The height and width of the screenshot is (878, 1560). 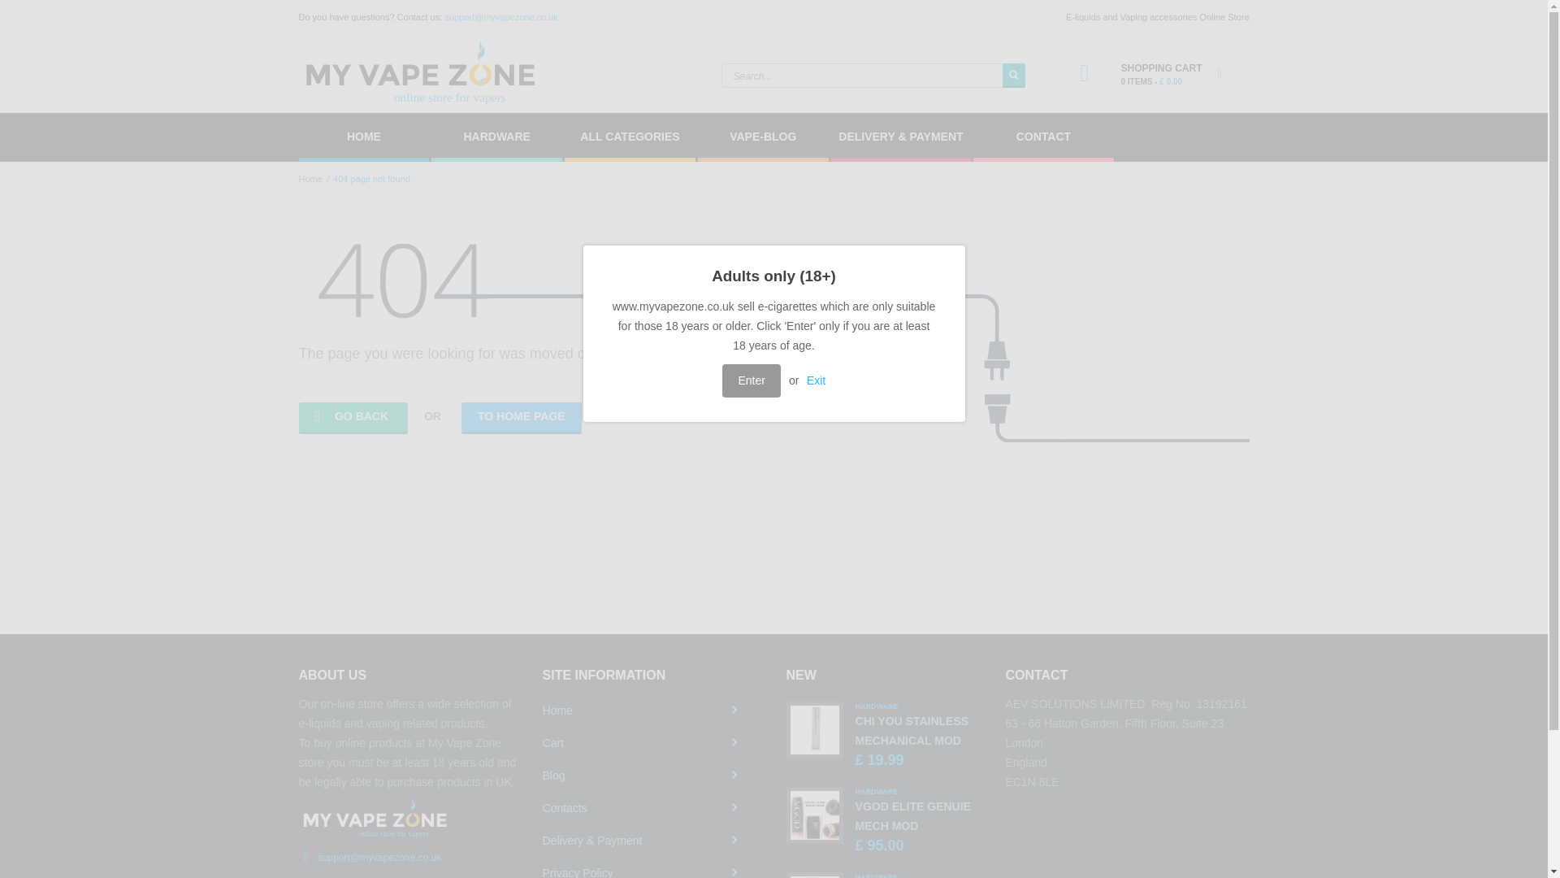 I want to click on CHI YOU STAINLESS MECHANICAL MOD, so click(x=912, y=731).